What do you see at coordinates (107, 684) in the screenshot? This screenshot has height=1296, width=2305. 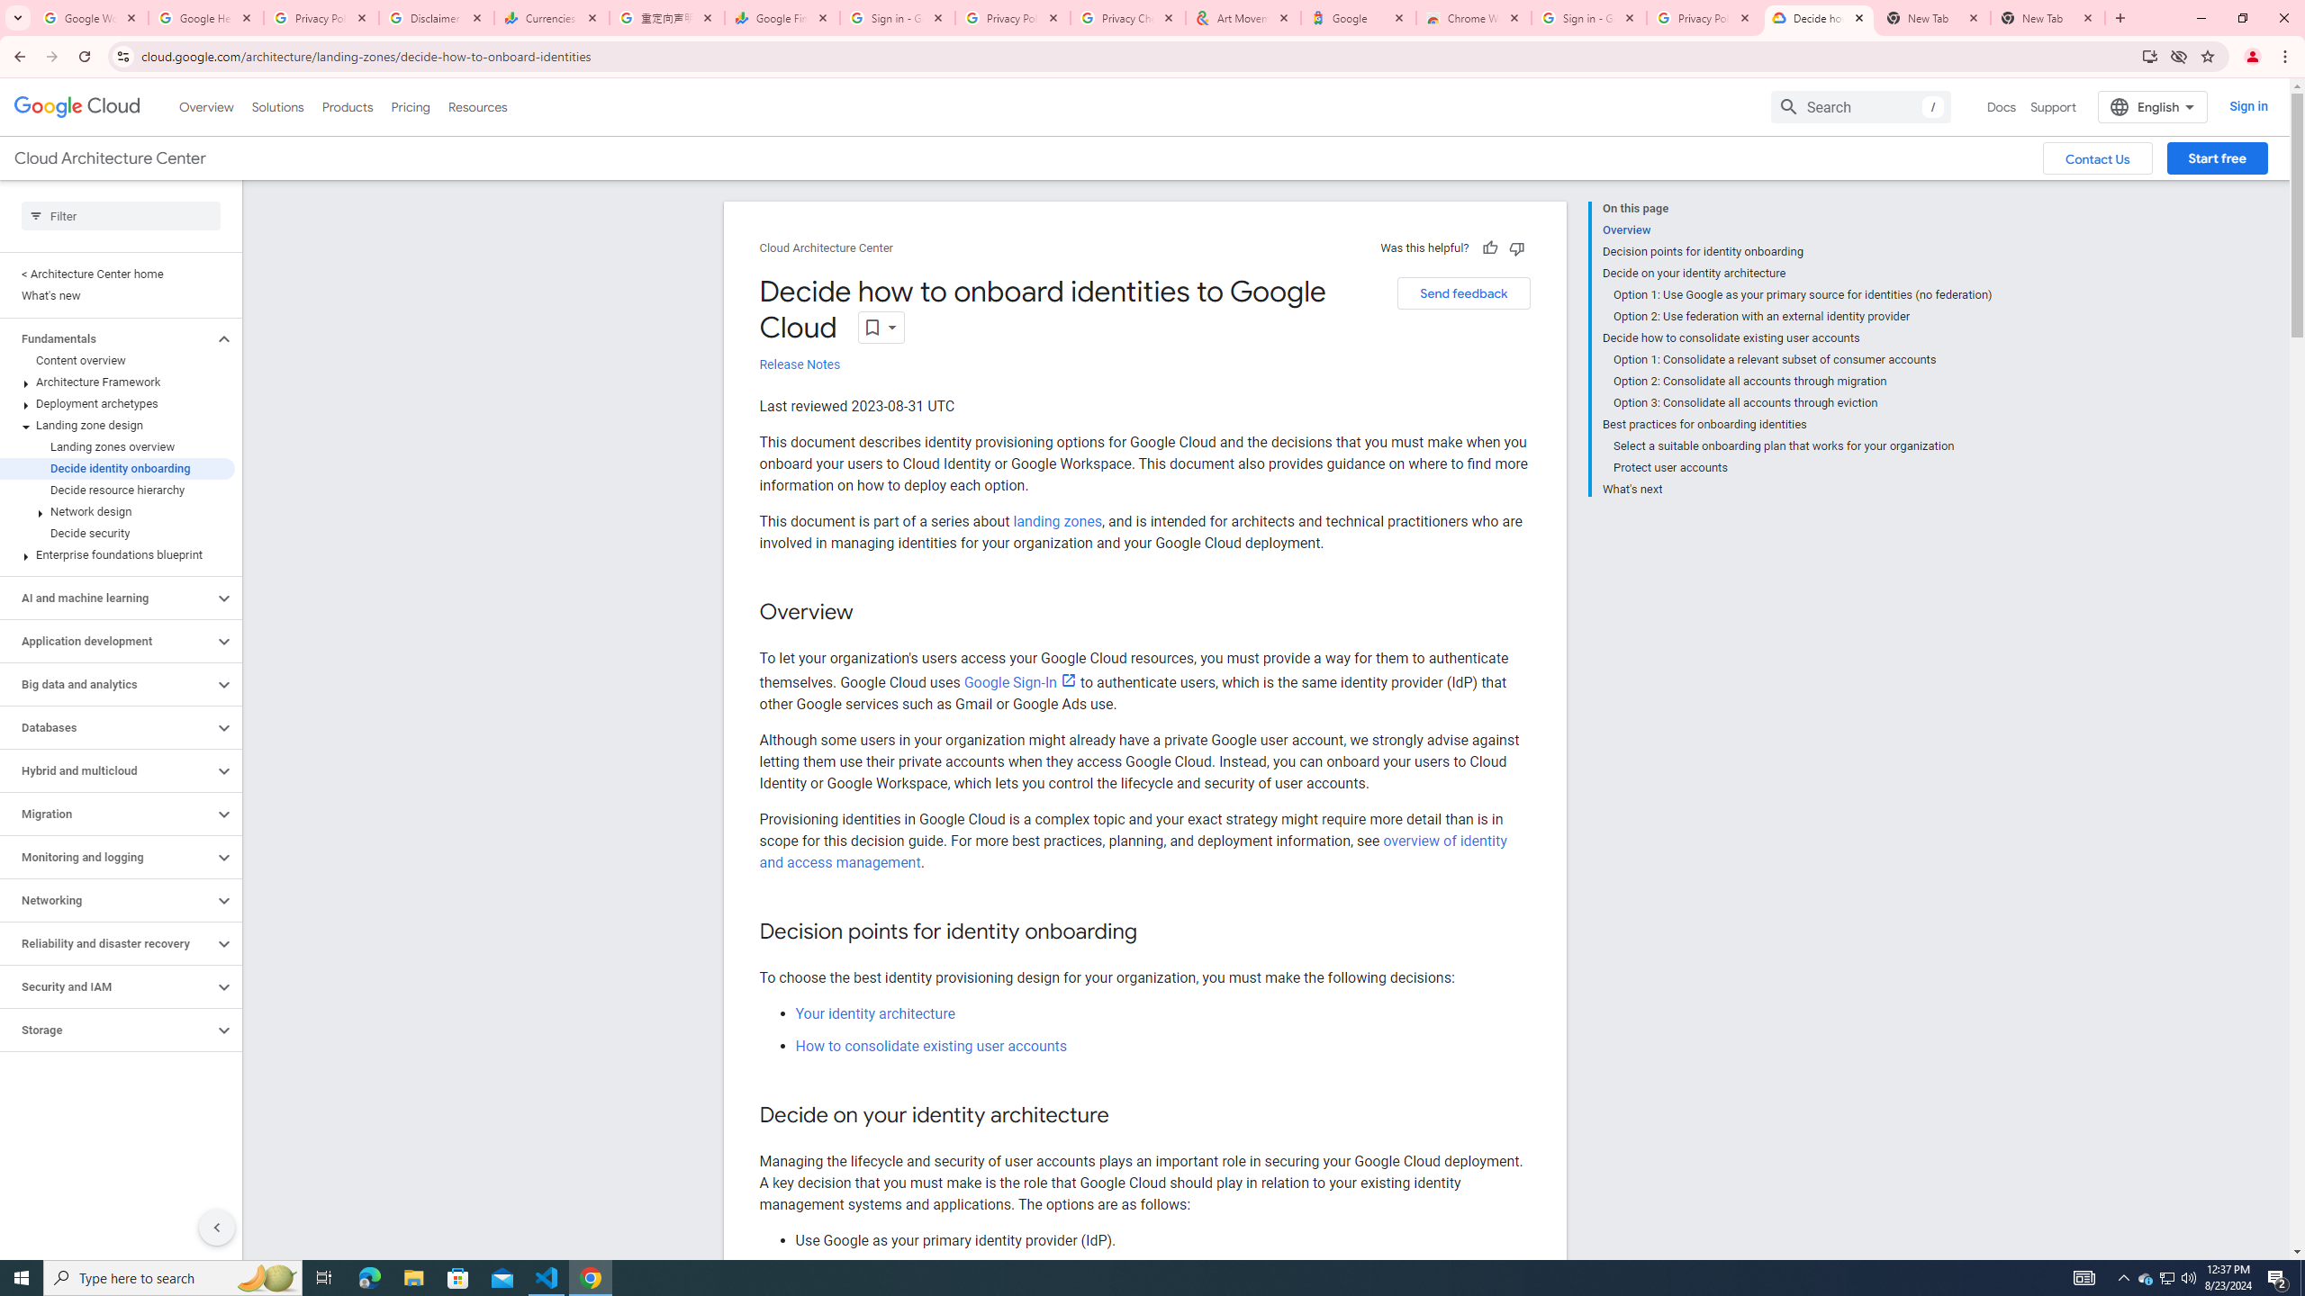 I see `Big data and analytics` at bounding box center [107, 684].